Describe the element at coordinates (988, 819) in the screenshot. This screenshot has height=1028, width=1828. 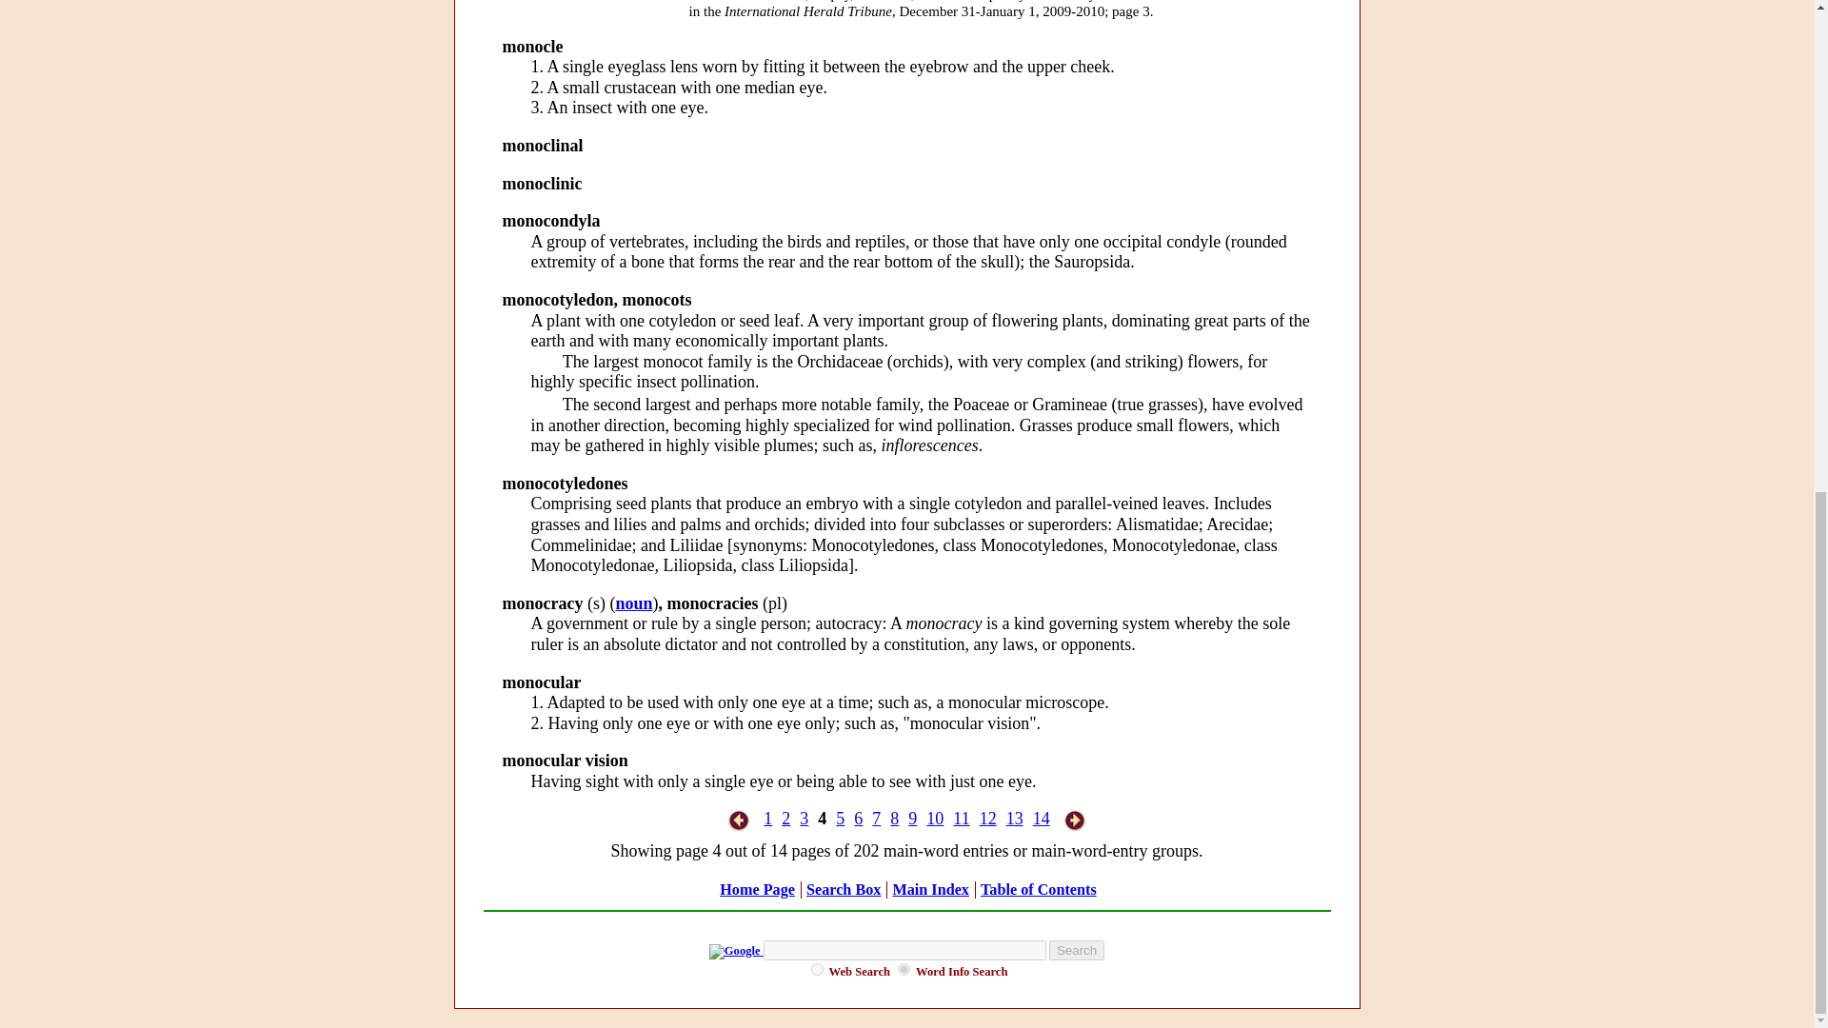
I see `12` at that location.